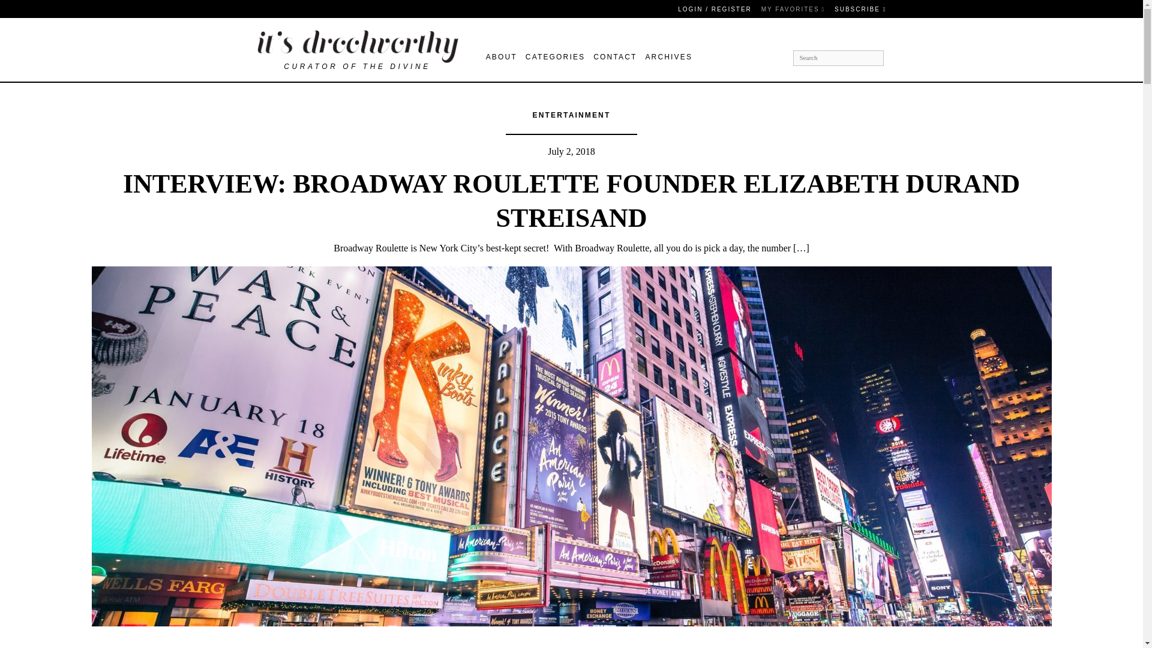 The image size is (1152, 648). Describe the element at coordinates (732, 8) in the screenshot. I see `REGISTER` at that location.